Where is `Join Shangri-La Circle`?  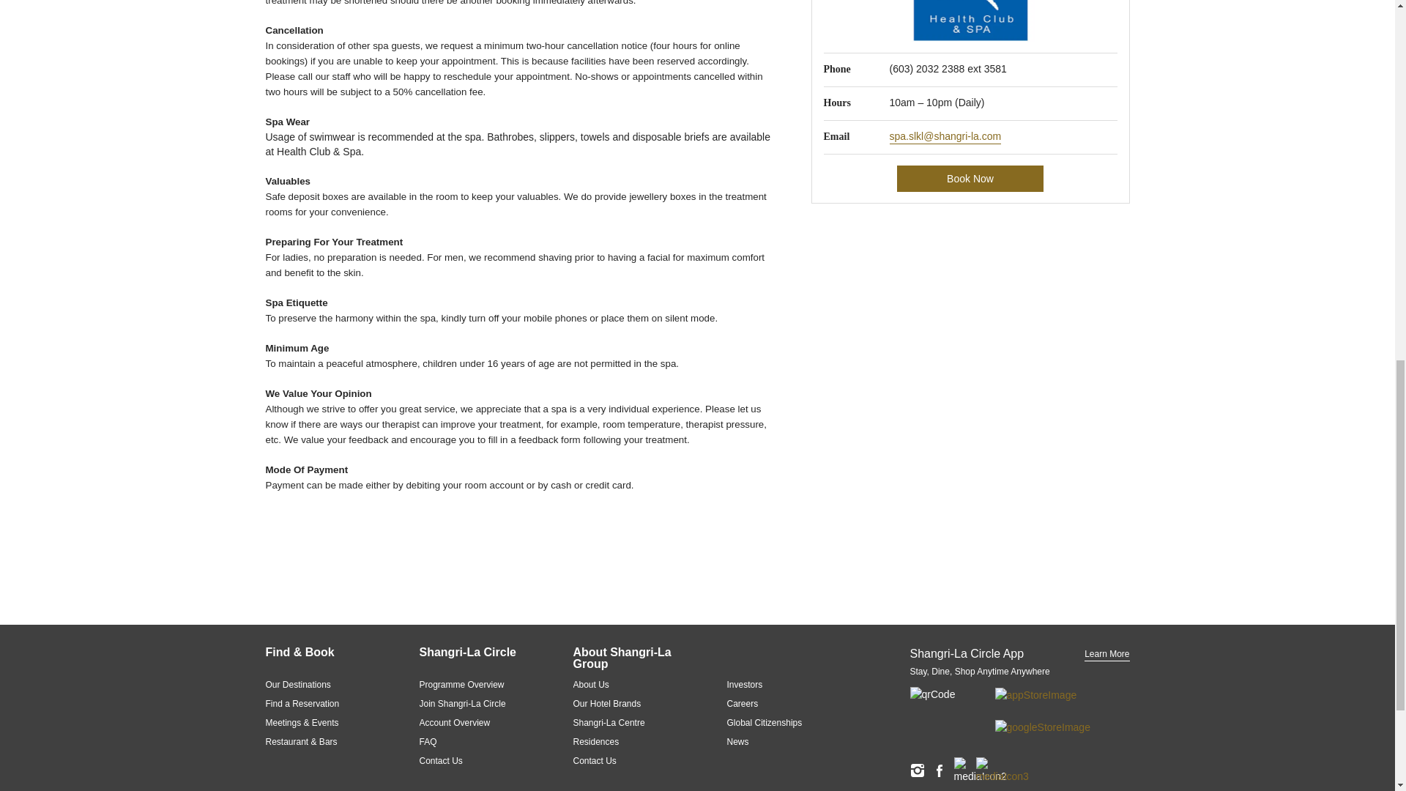 Join Shangri-La Circle is located at coordinates (477, 703).